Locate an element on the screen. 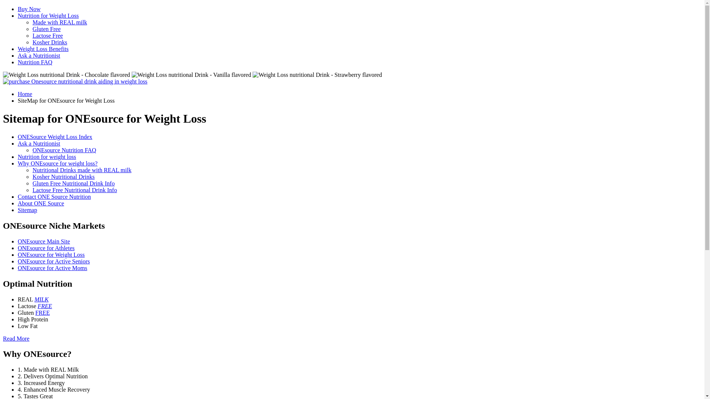 The height and width of the screenshot is (399, 710). Ask a Nutritionist is located at coordinates (39, 55).